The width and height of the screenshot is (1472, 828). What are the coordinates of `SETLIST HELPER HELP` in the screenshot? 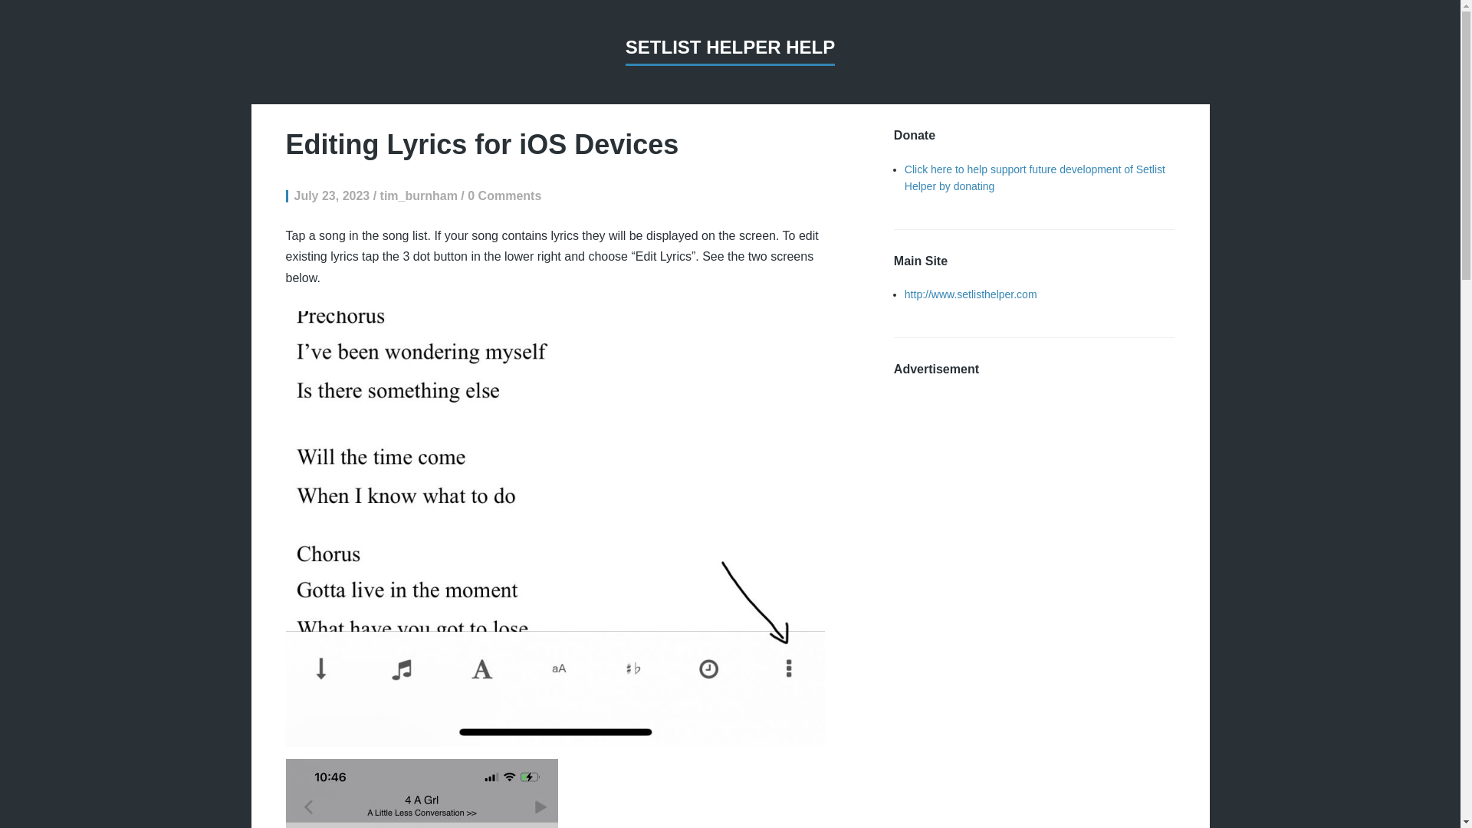 It's located at (730, 51).